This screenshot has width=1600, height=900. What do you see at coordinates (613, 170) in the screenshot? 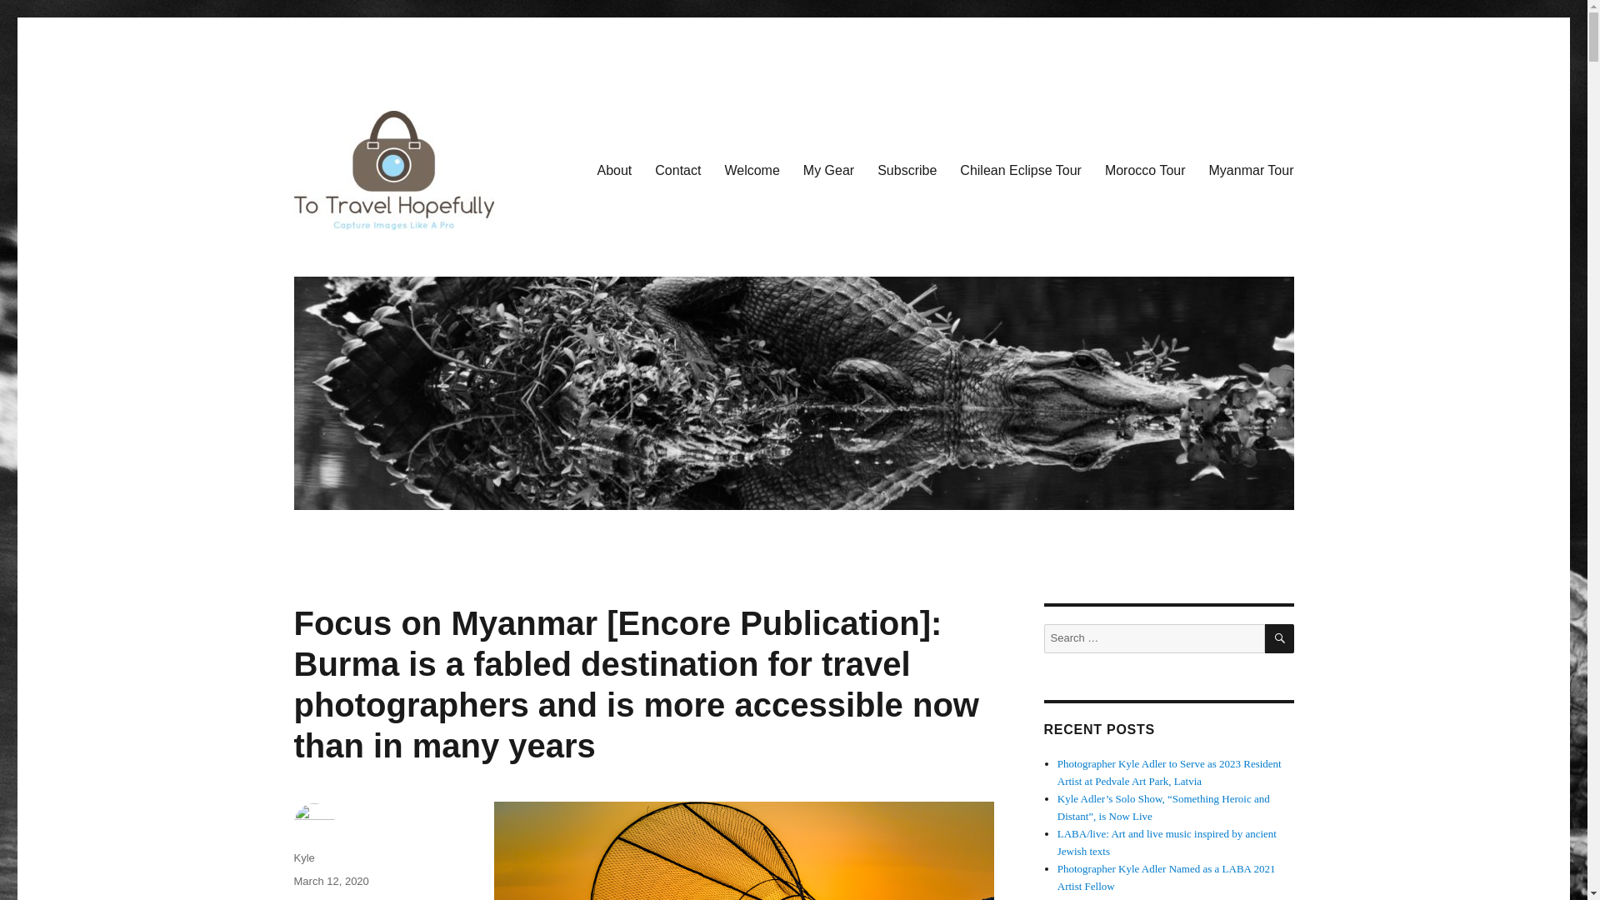
I see `About` at bounding box center [613, 170].